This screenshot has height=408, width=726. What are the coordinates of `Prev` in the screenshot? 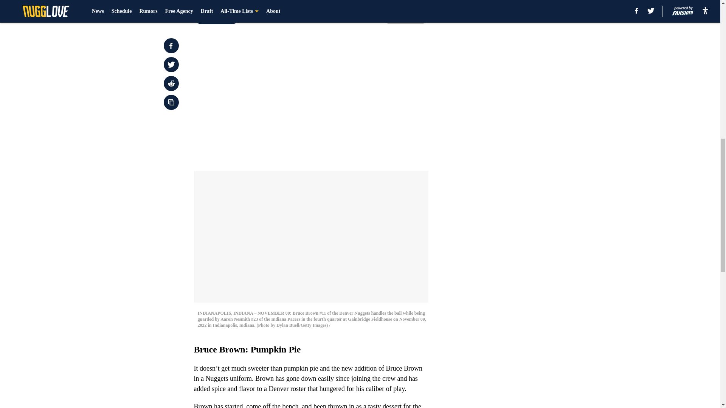 It's located at (216, 16).